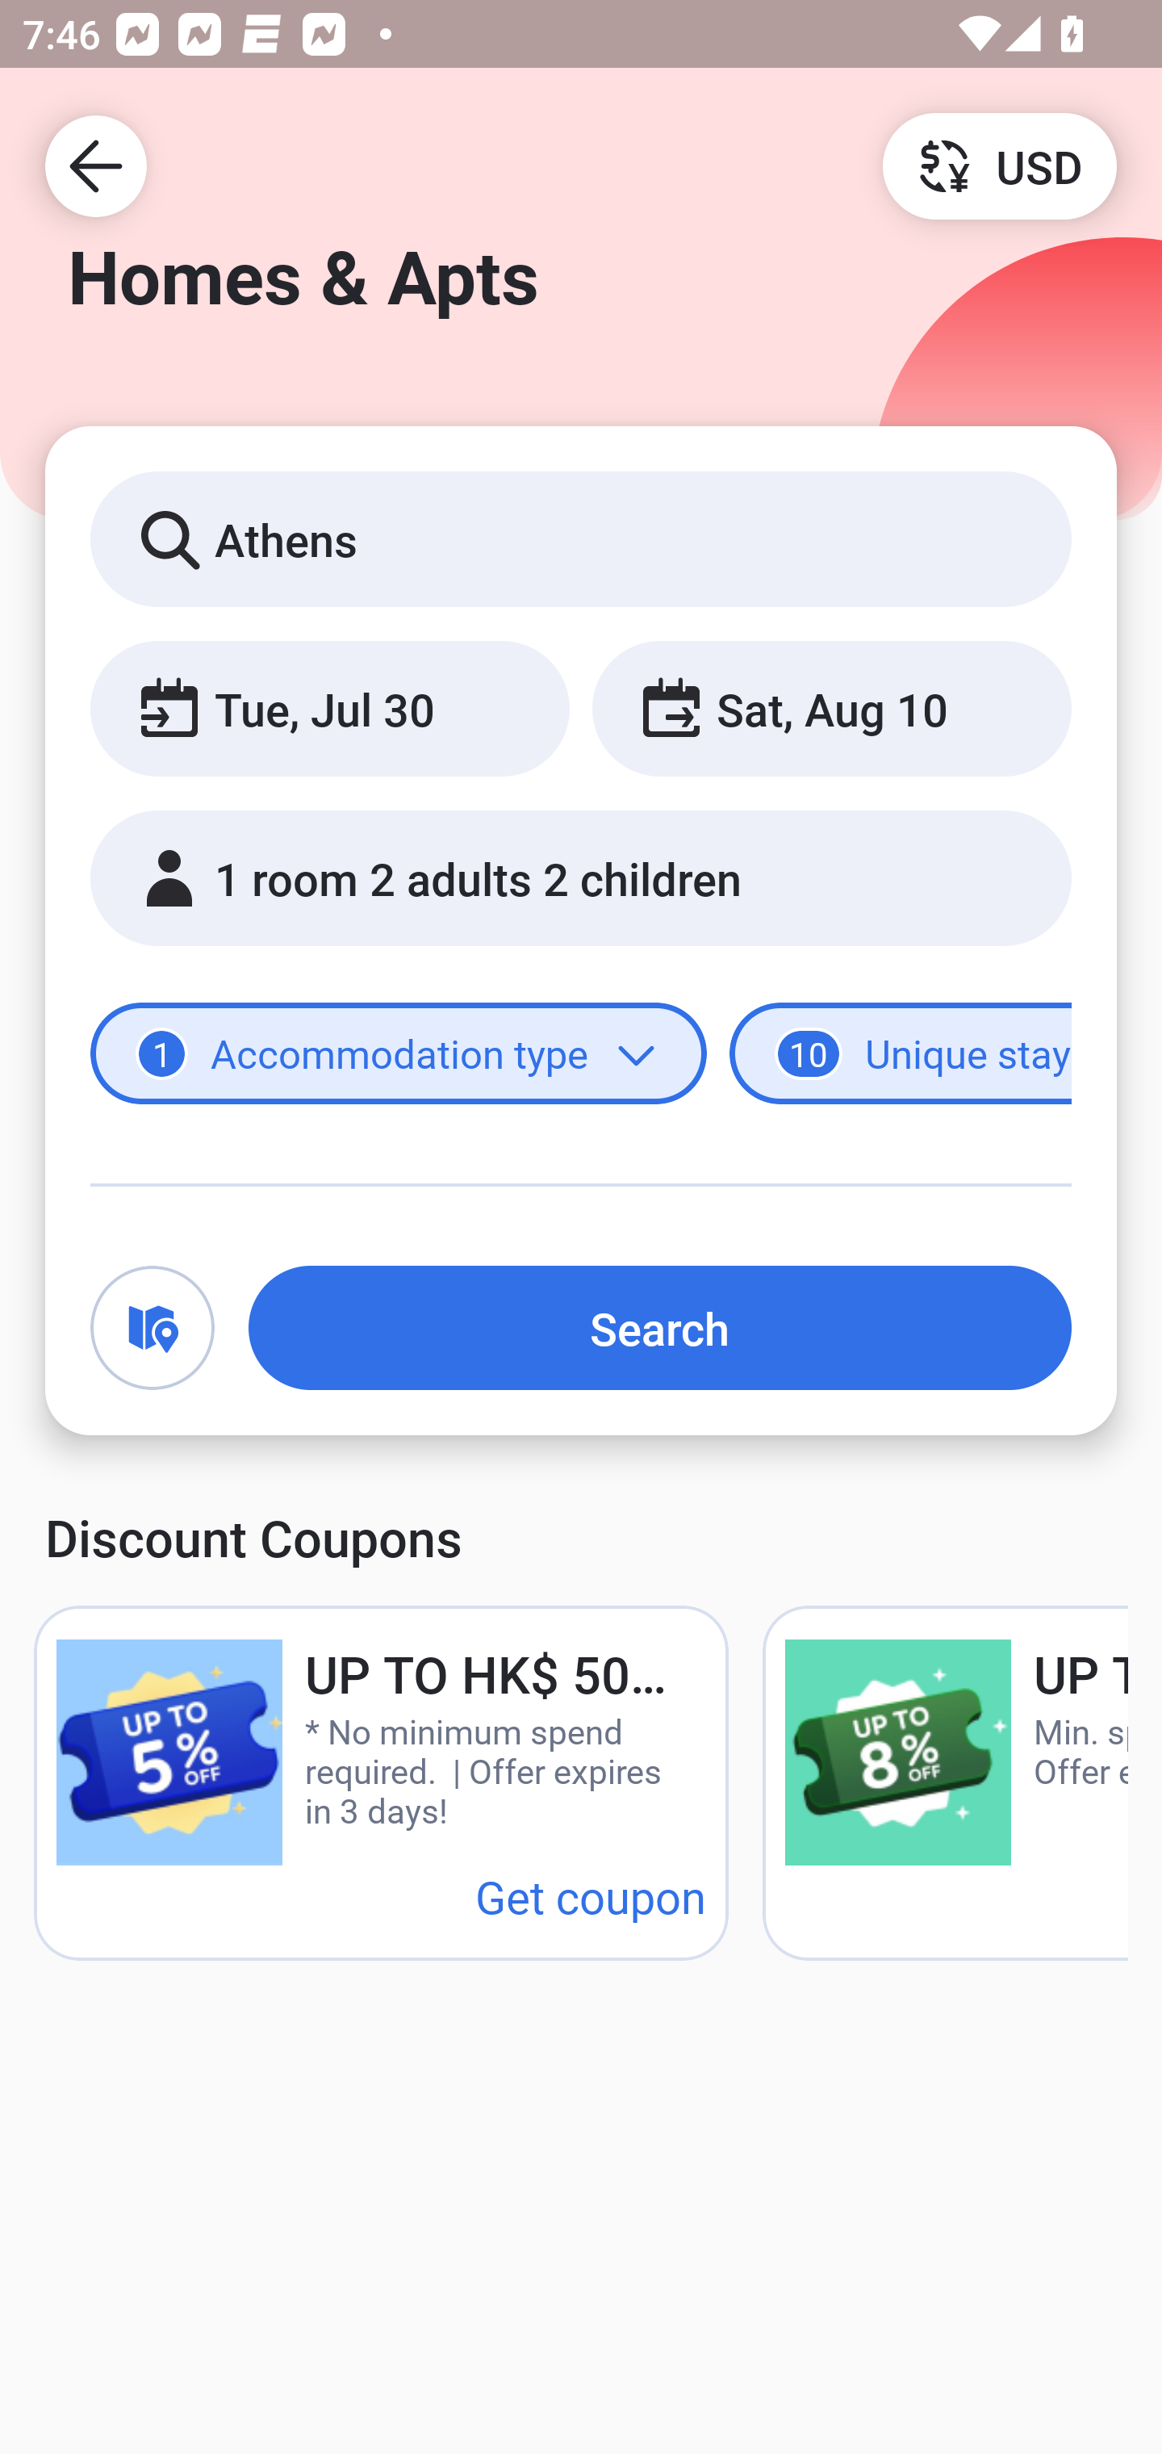 This screenshot has height=2454, width=1162. I want to click on Get coupon, so click(591, 1895).